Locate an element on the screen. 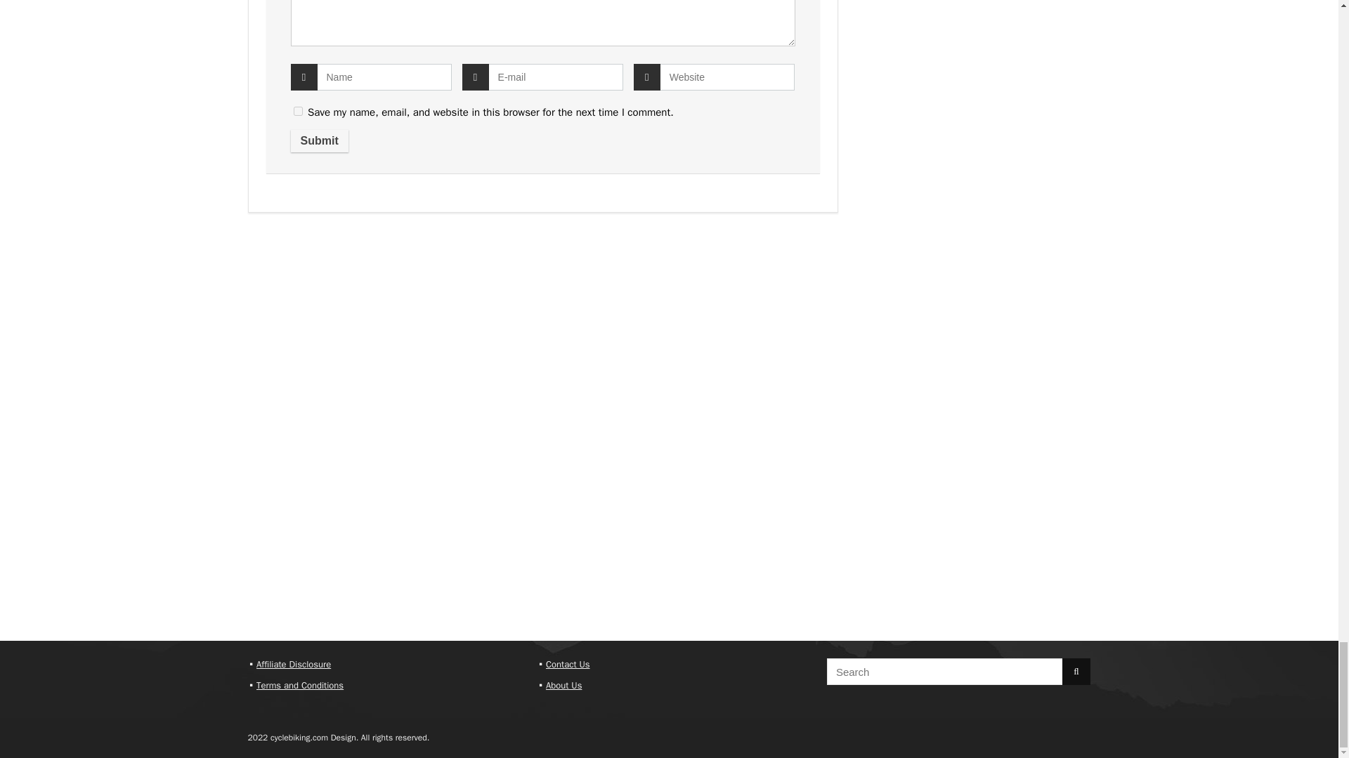 This screenshot has width=1349, height=758. yes is located at coordinates (298, 111).